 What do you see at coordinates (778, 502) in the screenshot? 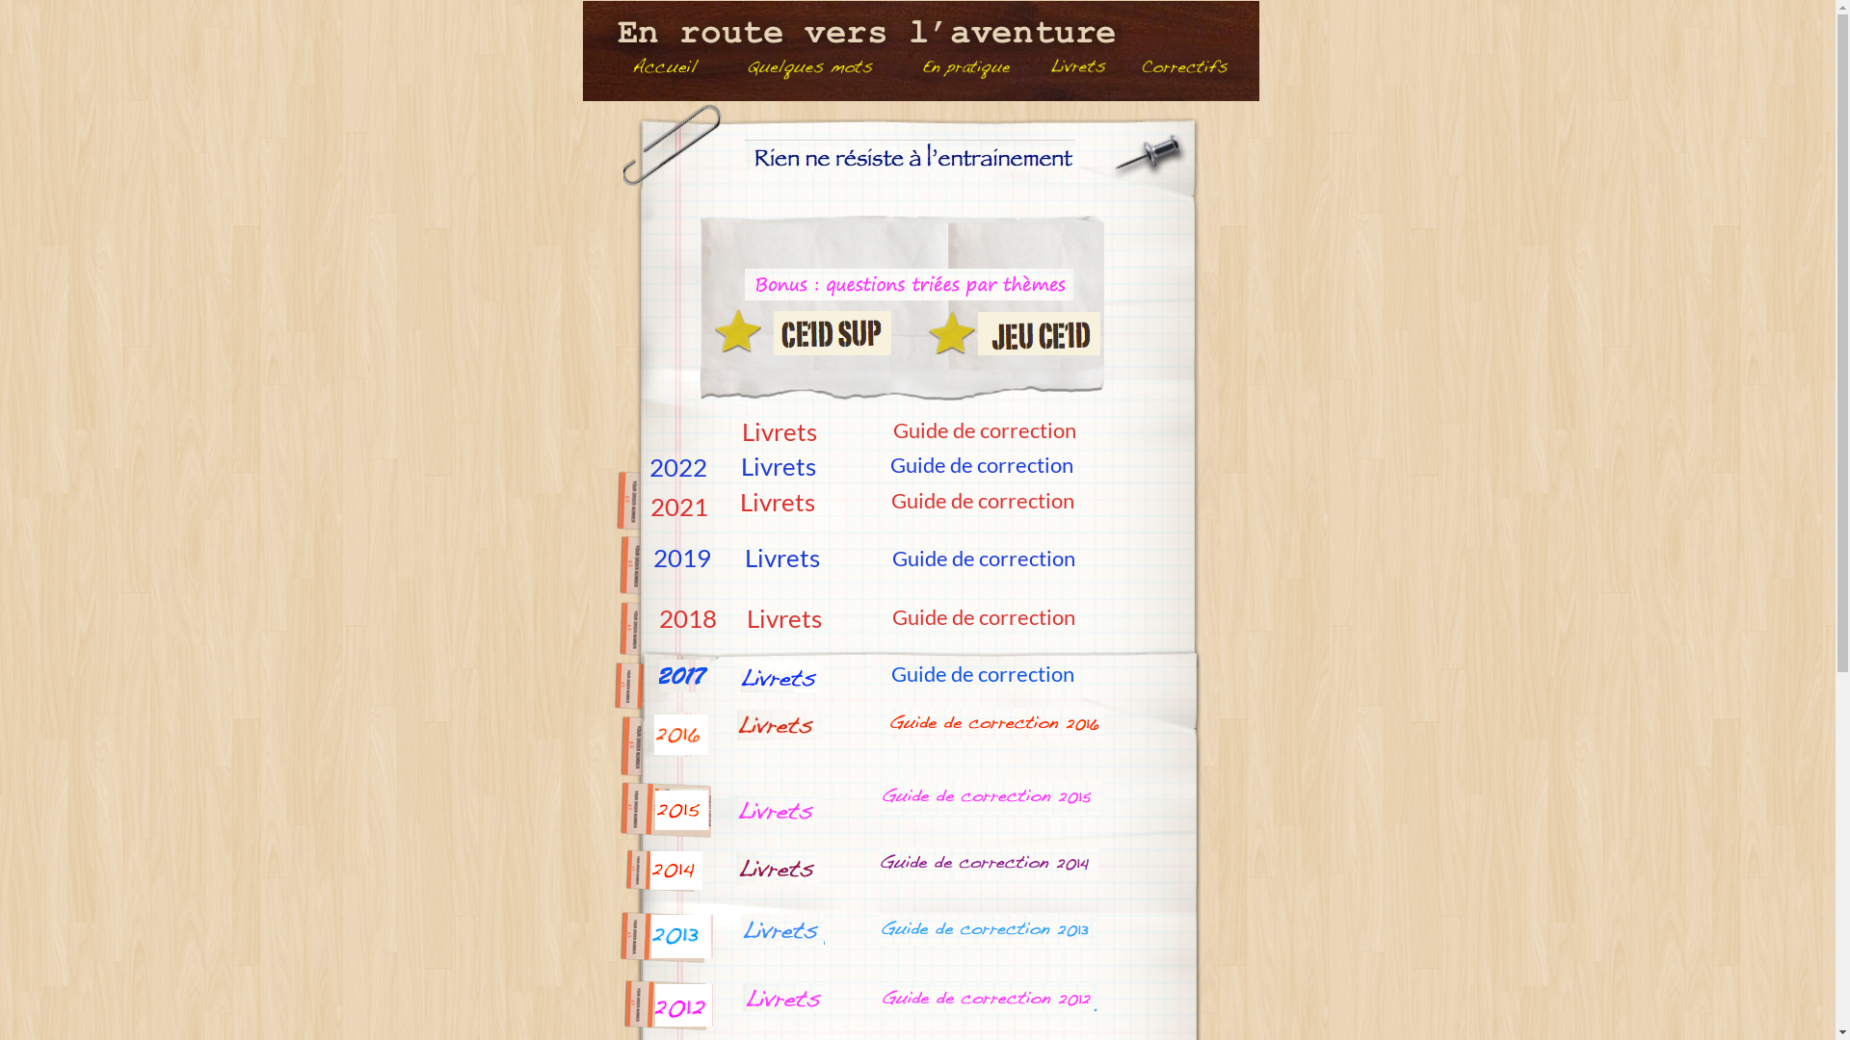
I see `Livrets` at bounding box center [778, 502].